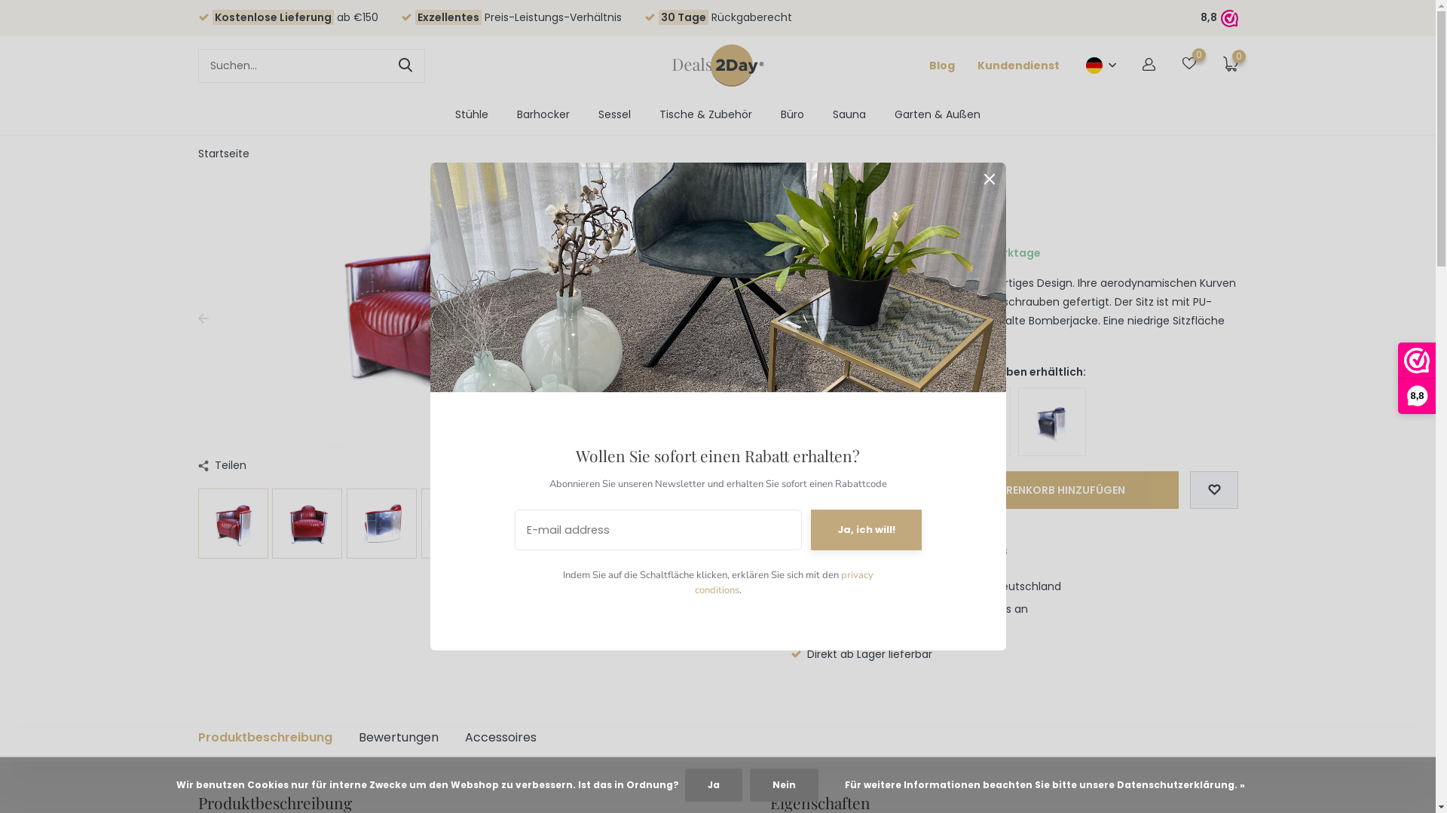  Describe the element at coordinates (849, 114) in the screenshot. I see `Sauna` at that location.